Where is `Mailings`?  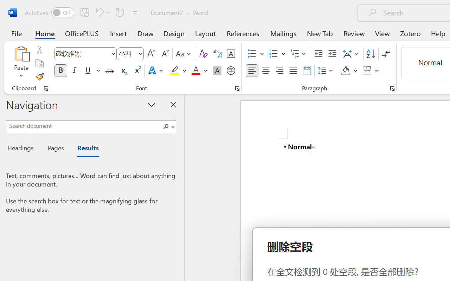
Mailings is located at coordinates (283, 33).